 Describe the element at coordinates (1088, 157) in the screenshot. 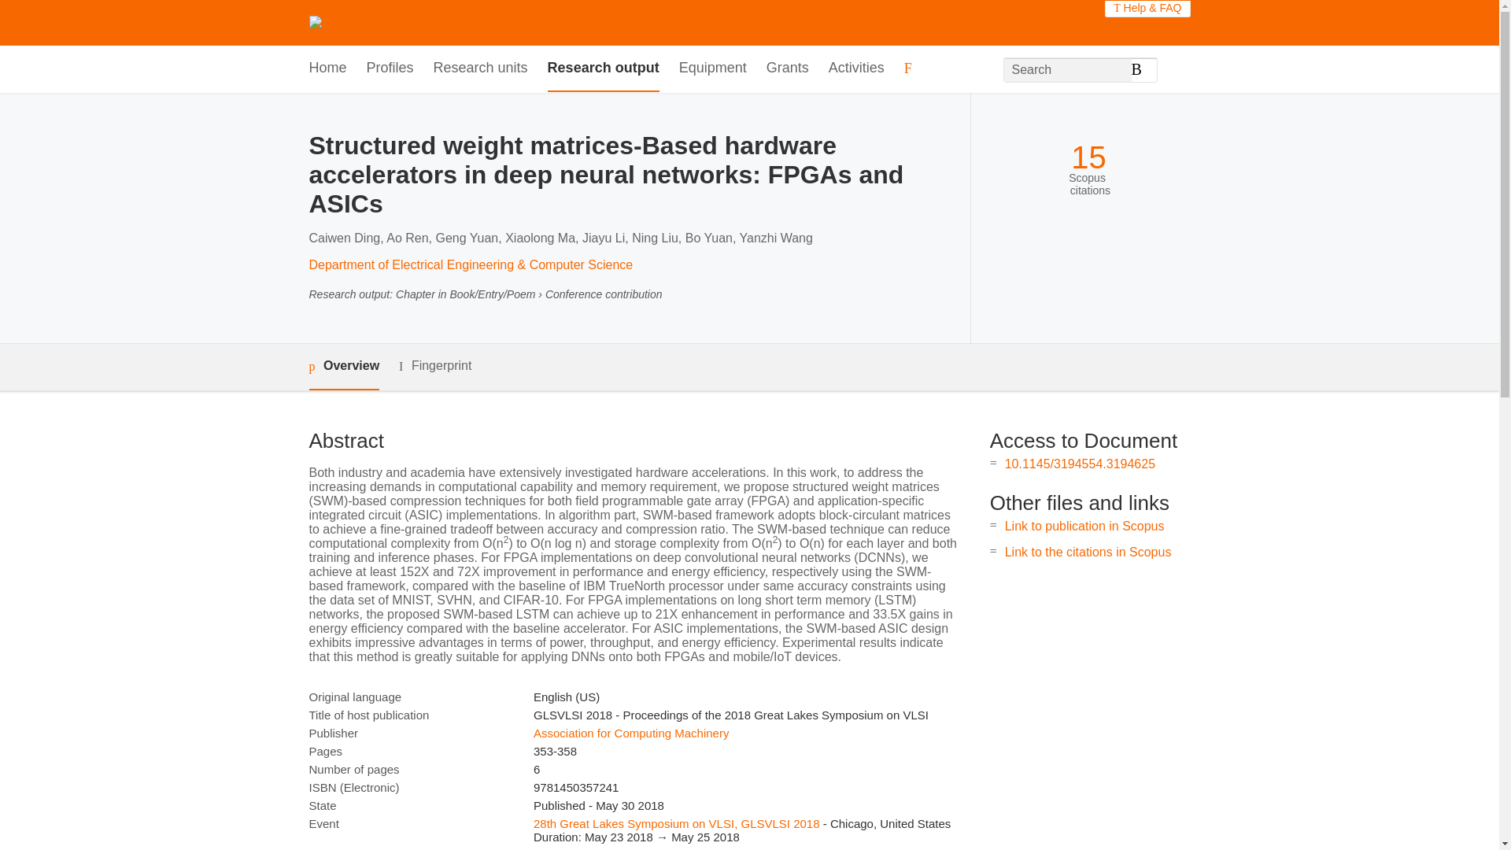

I see `15` at that location.